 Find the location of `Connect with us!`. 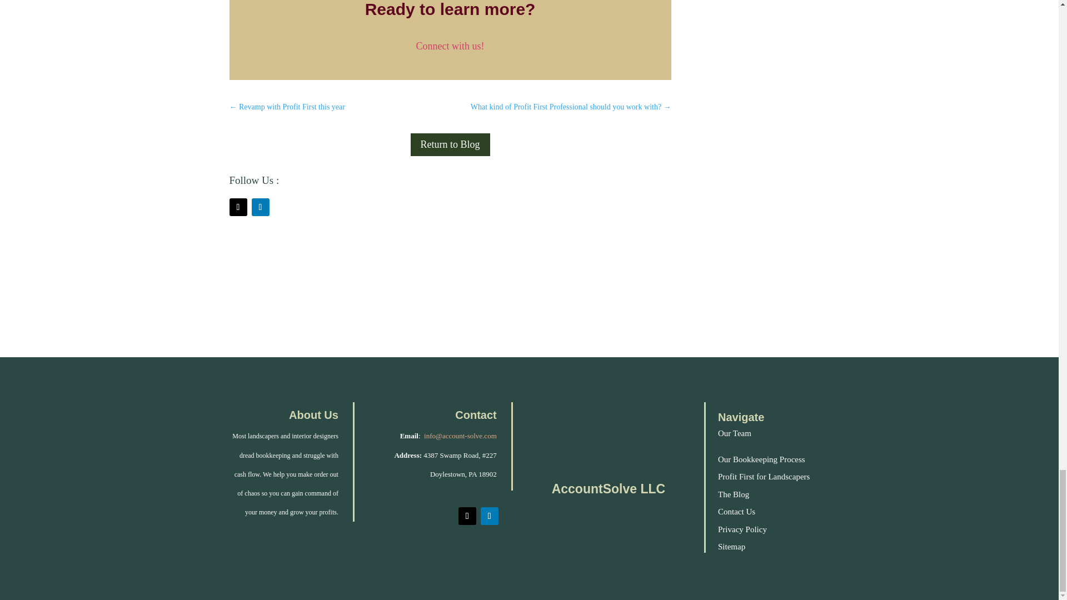

Connect with us! is located at coordinates (450, 46).